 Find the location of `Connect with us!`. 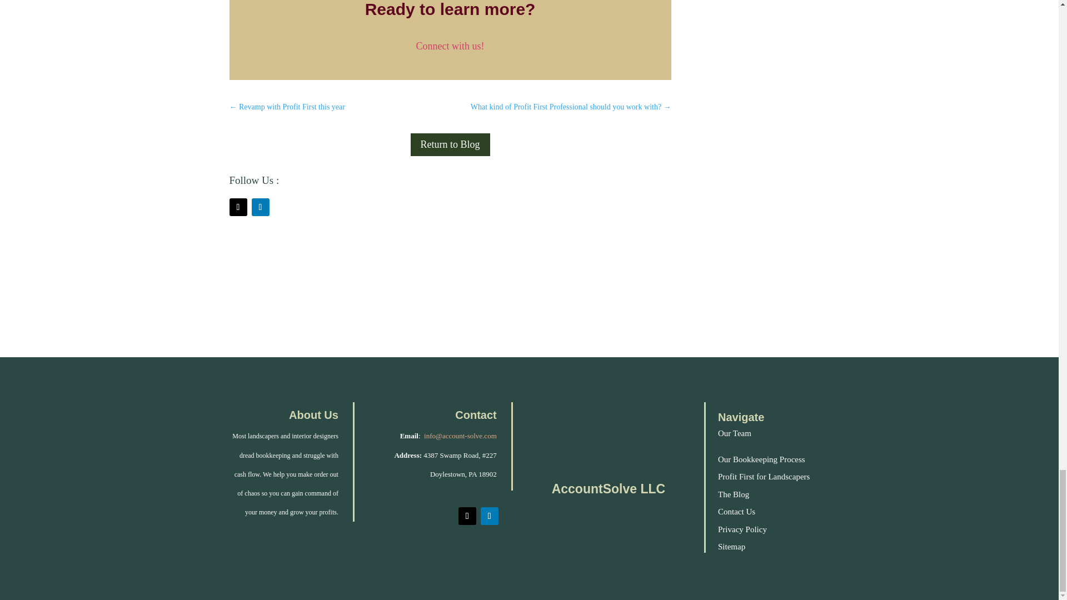

Connect with us! is located at coordinates (450, 46).